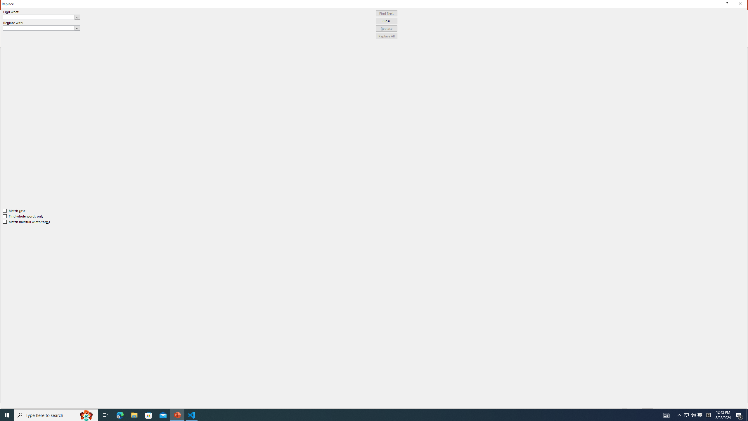  I want to click on Find what, so click(39, 17).